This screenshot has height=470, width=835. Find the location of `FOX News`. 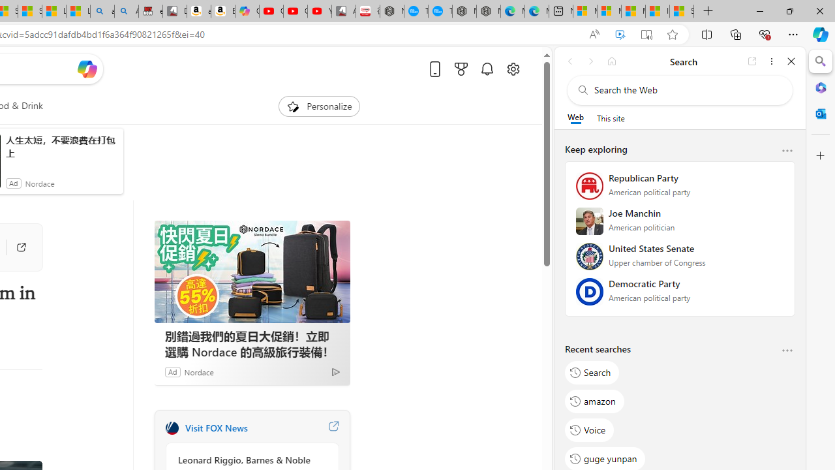

FOX News is located at coordinates (172, 428).